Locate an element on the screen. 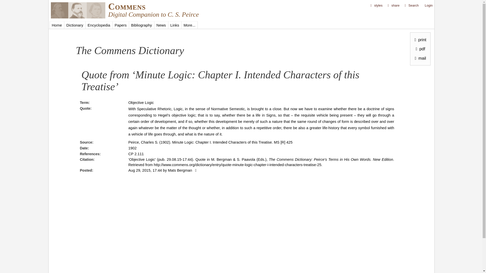 The height and width of the screenshot is (273, 486). pdf is located at coordinates (419, 49).